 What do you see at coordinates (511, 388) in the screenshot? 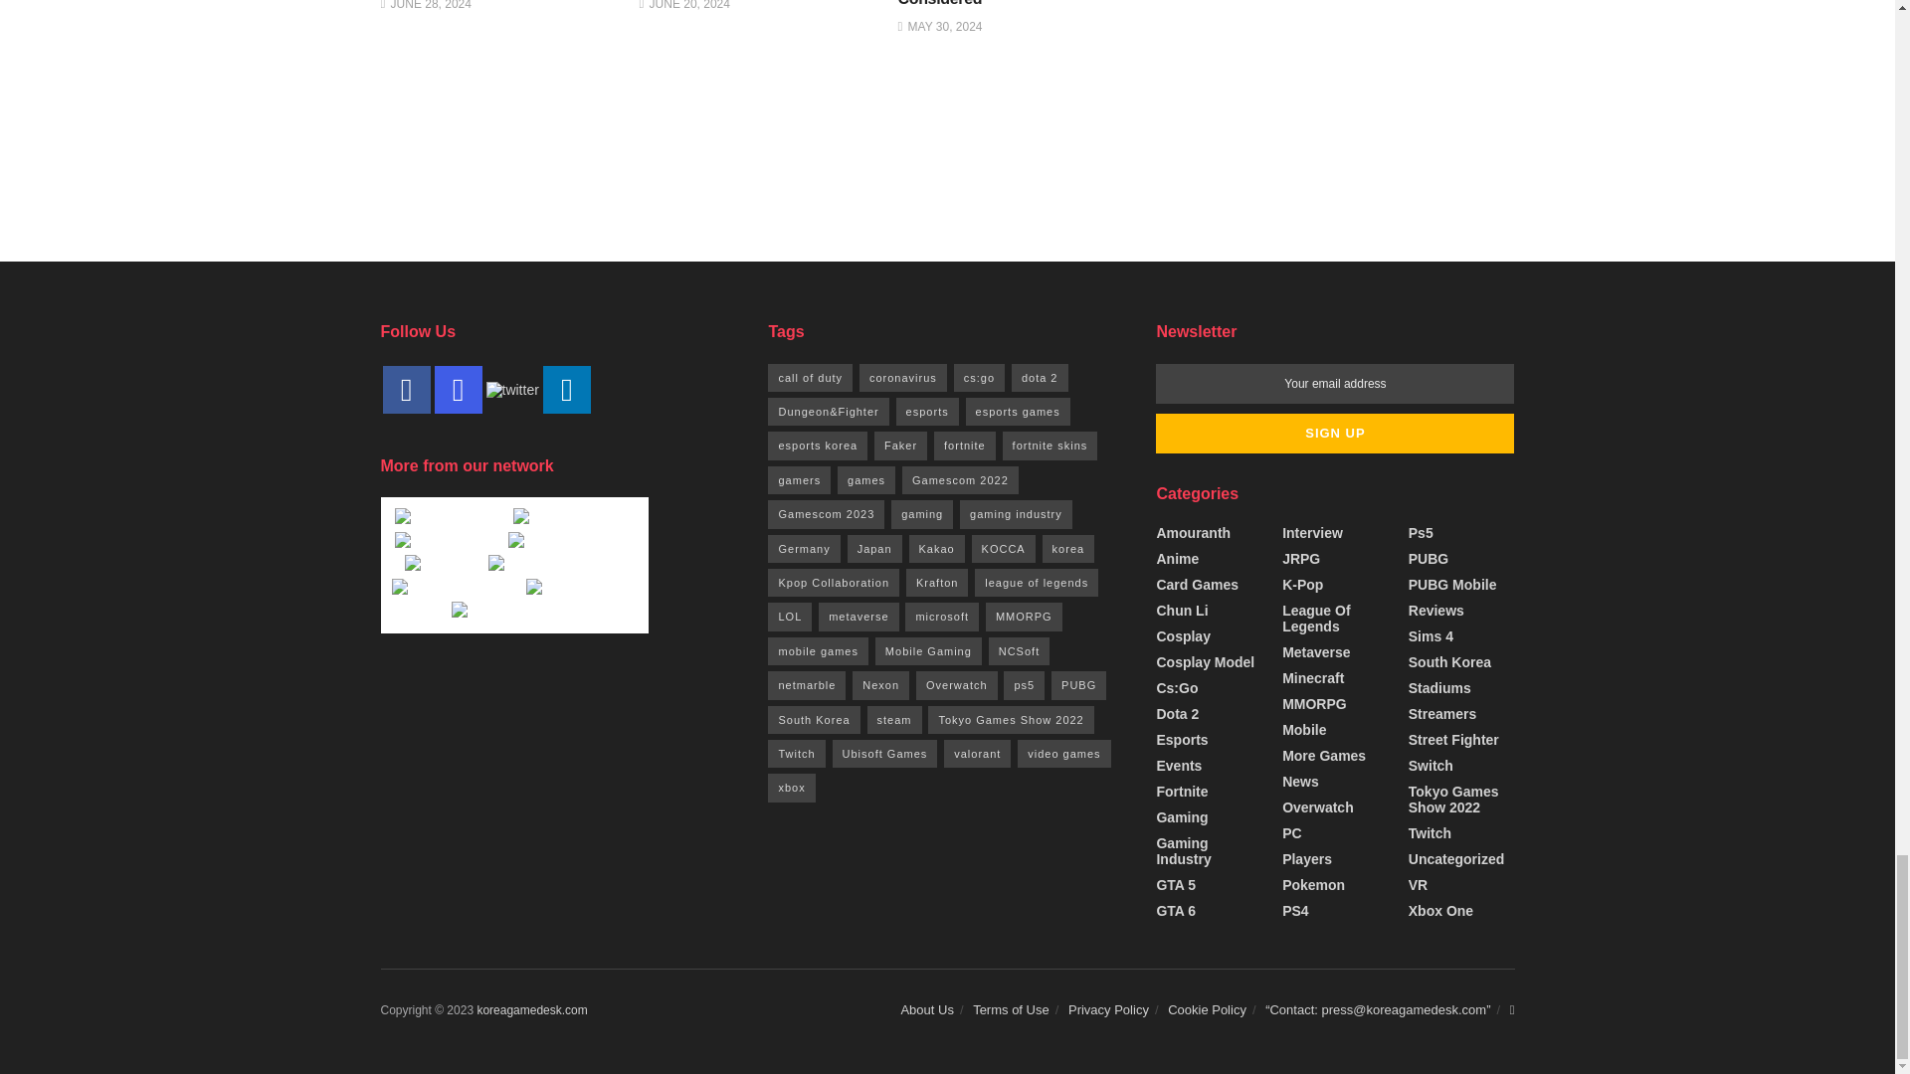
I see `twitter` at bounding box center [511, 388].